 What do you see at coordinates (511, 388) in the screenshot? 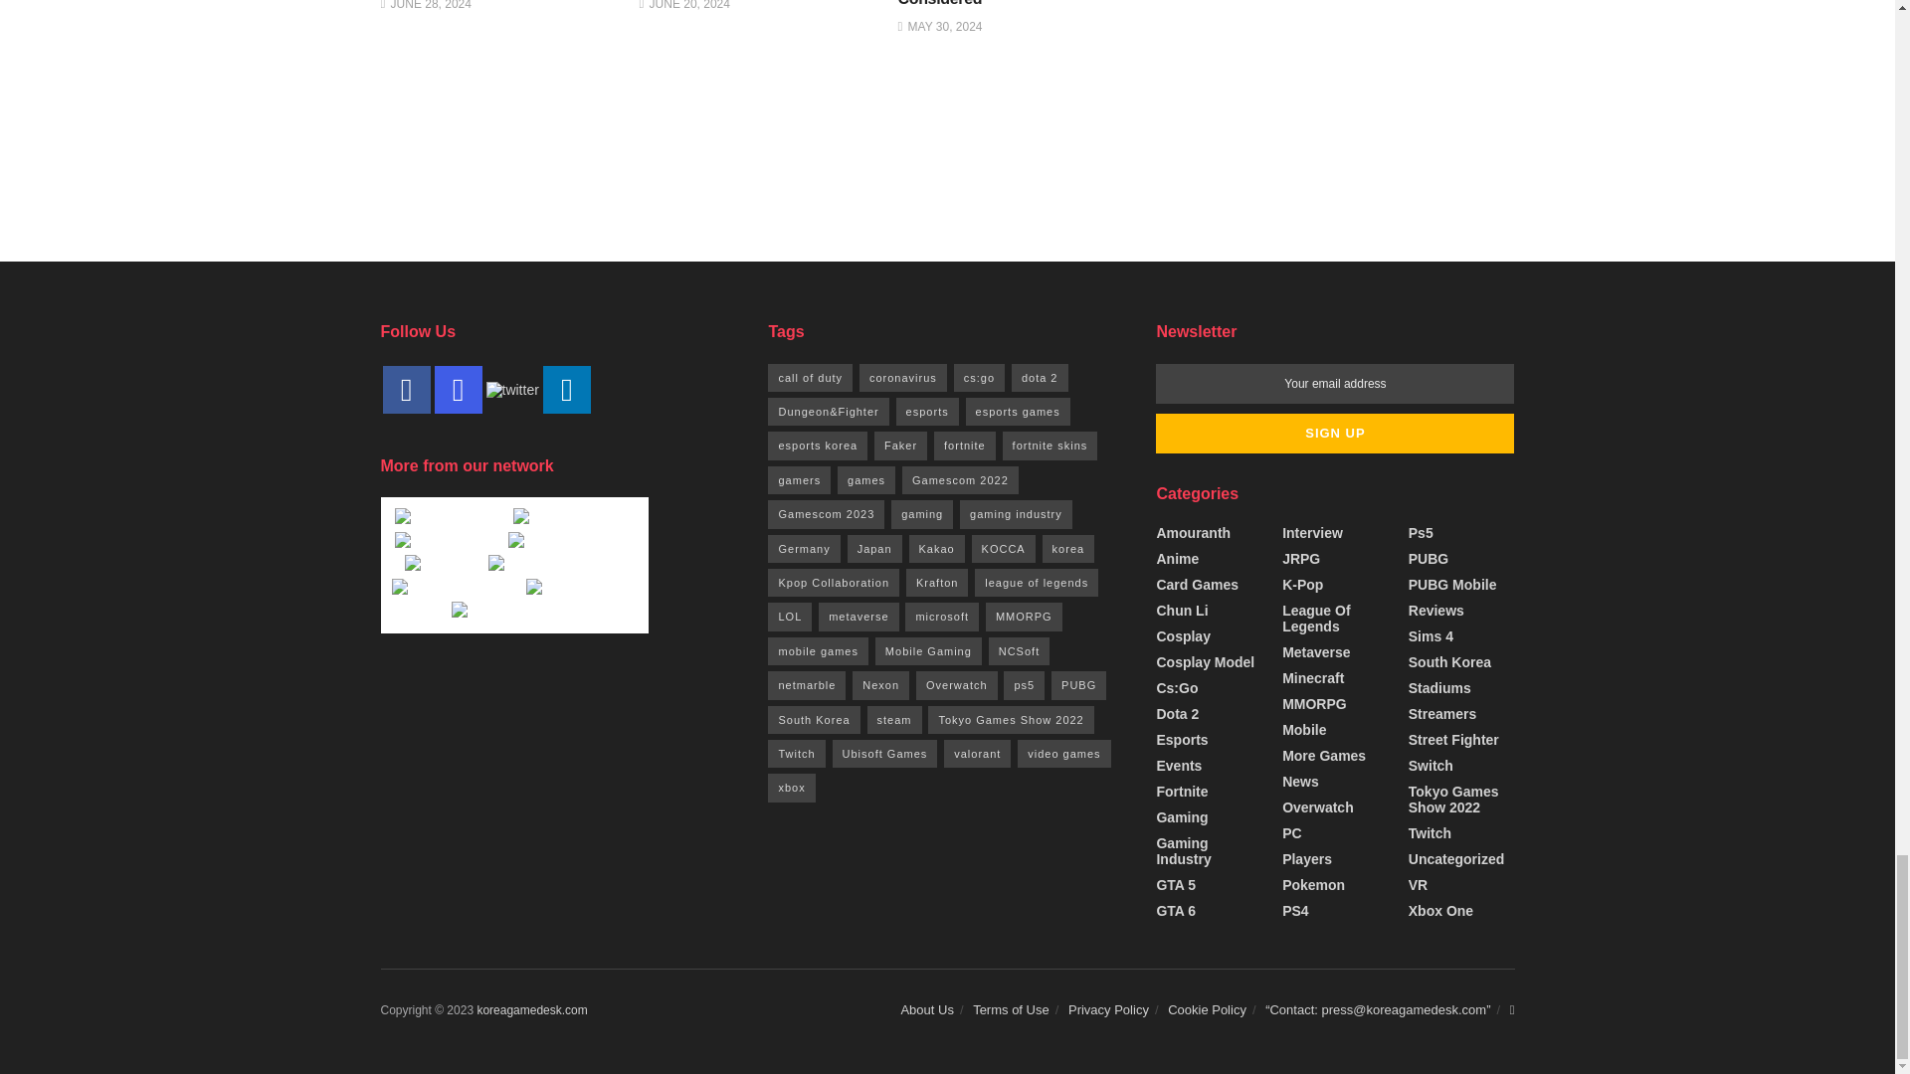
I see `twitter` at bounding box center [511, 388].